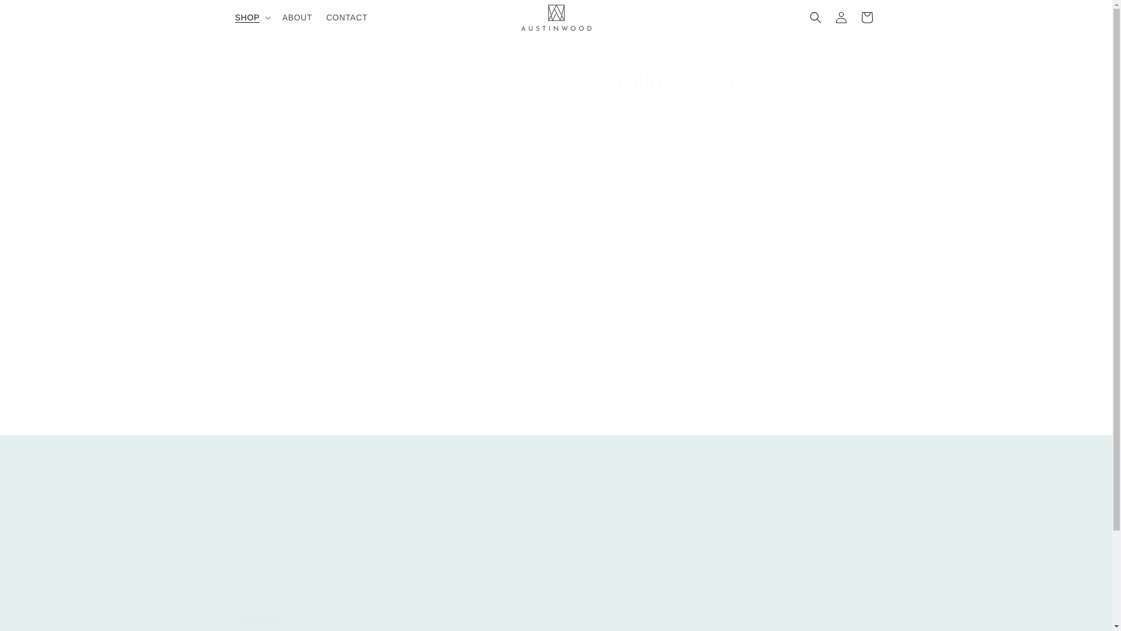 The height and width of the screenshot is (631, 1121). Describe the element at coordinates (771, 542) in the screenshot. I see `Log in` at that location.